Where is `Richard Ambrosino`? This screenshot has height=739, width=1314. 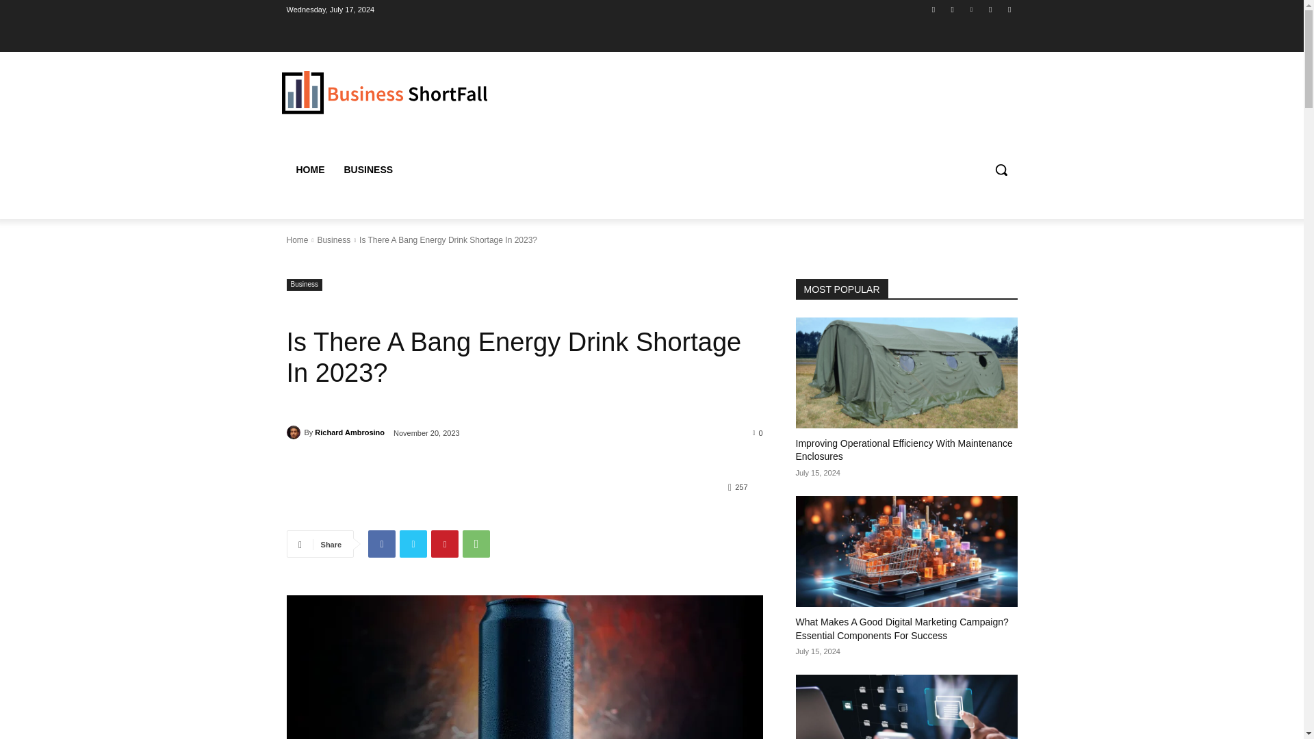
Richard Ambrosino is located at coordinates (350, 432).